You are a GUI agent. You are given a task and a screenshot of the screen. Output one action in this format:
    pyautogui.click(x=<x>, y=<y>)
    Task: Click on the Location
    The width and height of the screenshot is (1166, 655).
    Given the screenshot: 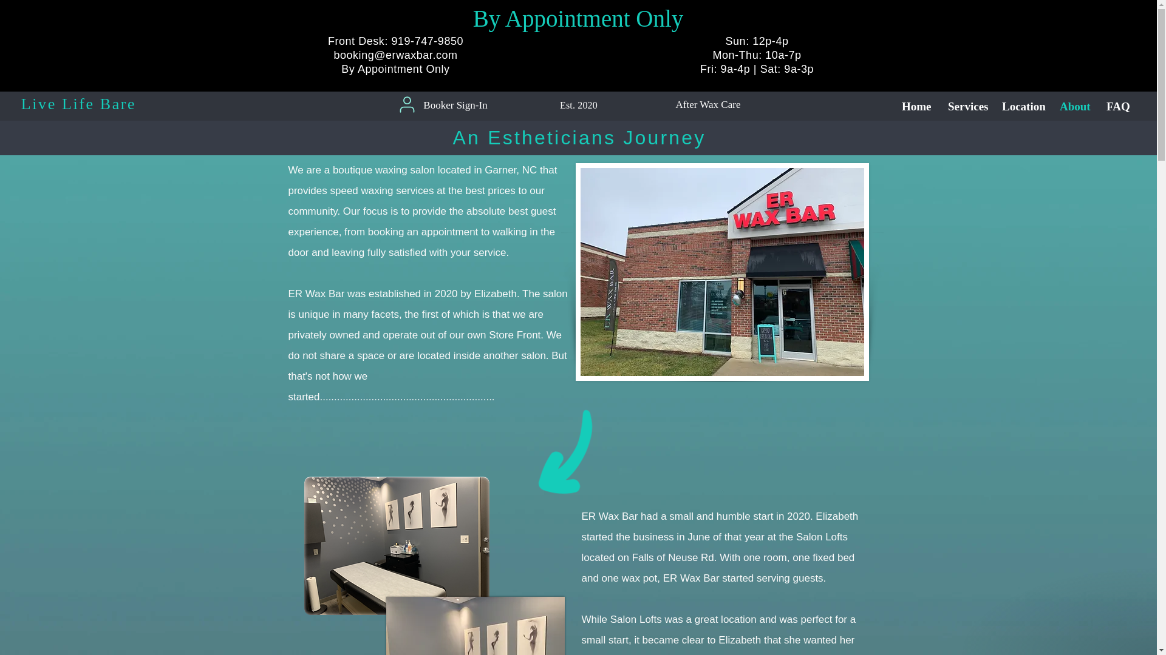 What is the action you would take?
    pyautogui.click(x=1021, y=106)
    